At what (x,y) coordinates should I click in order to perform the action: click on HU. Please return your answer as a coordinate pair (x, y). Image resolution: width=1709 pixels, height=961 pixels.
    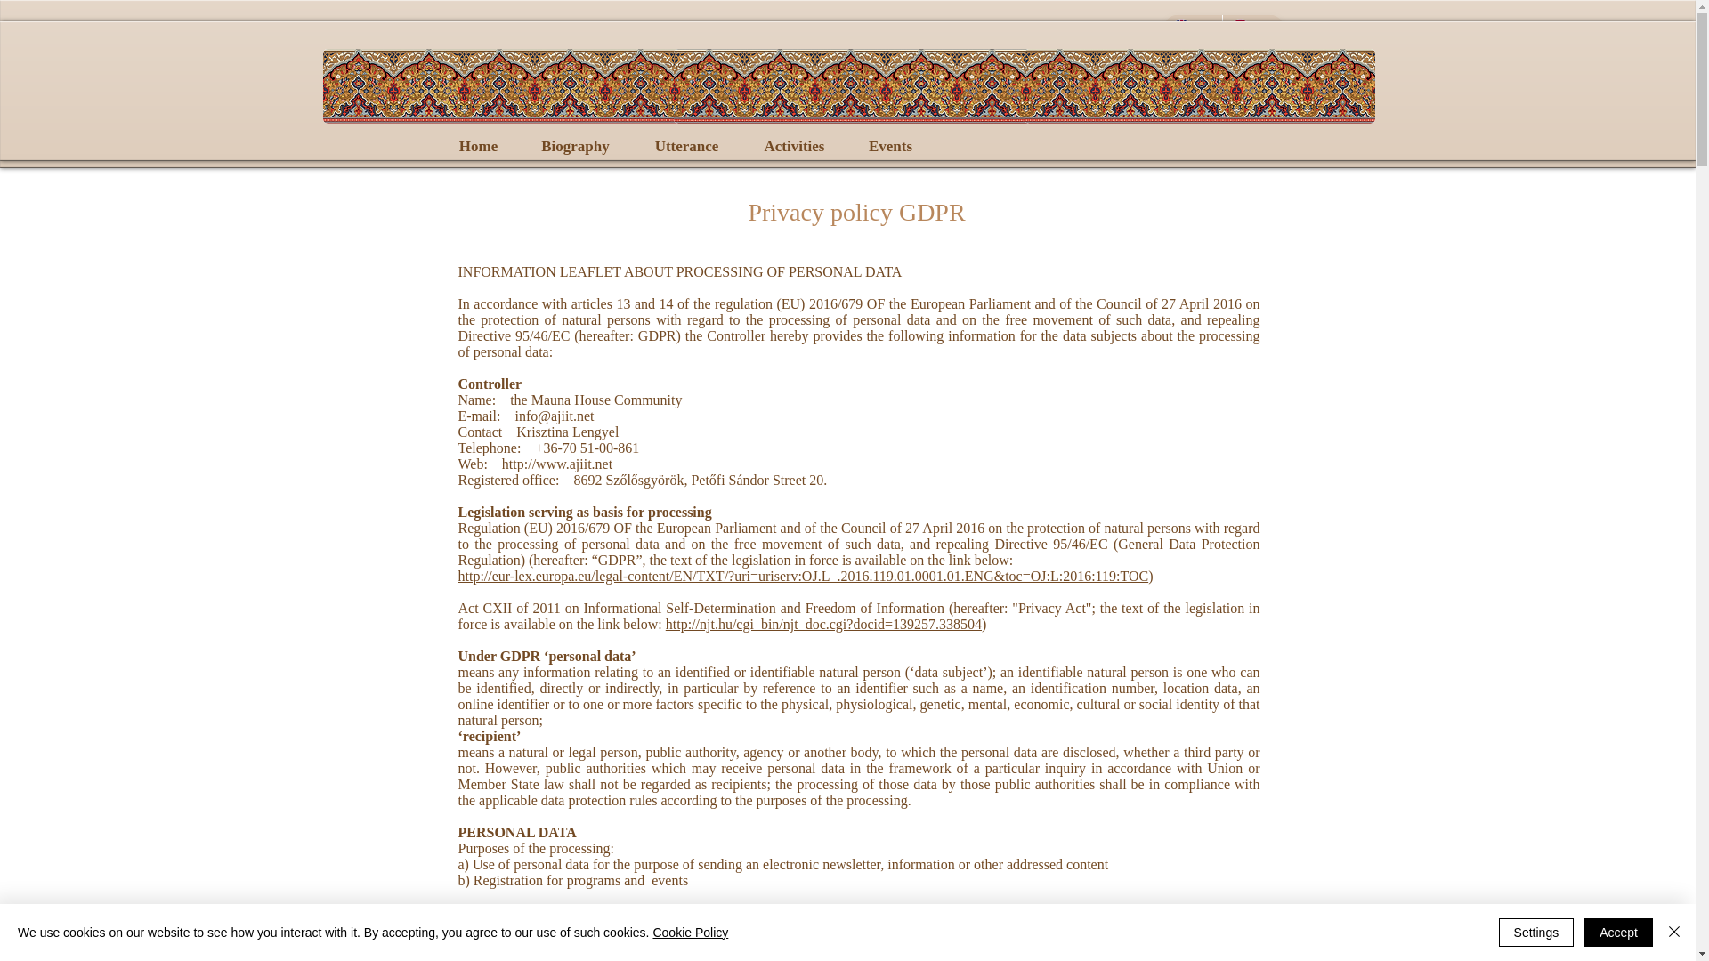
    Looking at the image, I should click on (1251, 28).